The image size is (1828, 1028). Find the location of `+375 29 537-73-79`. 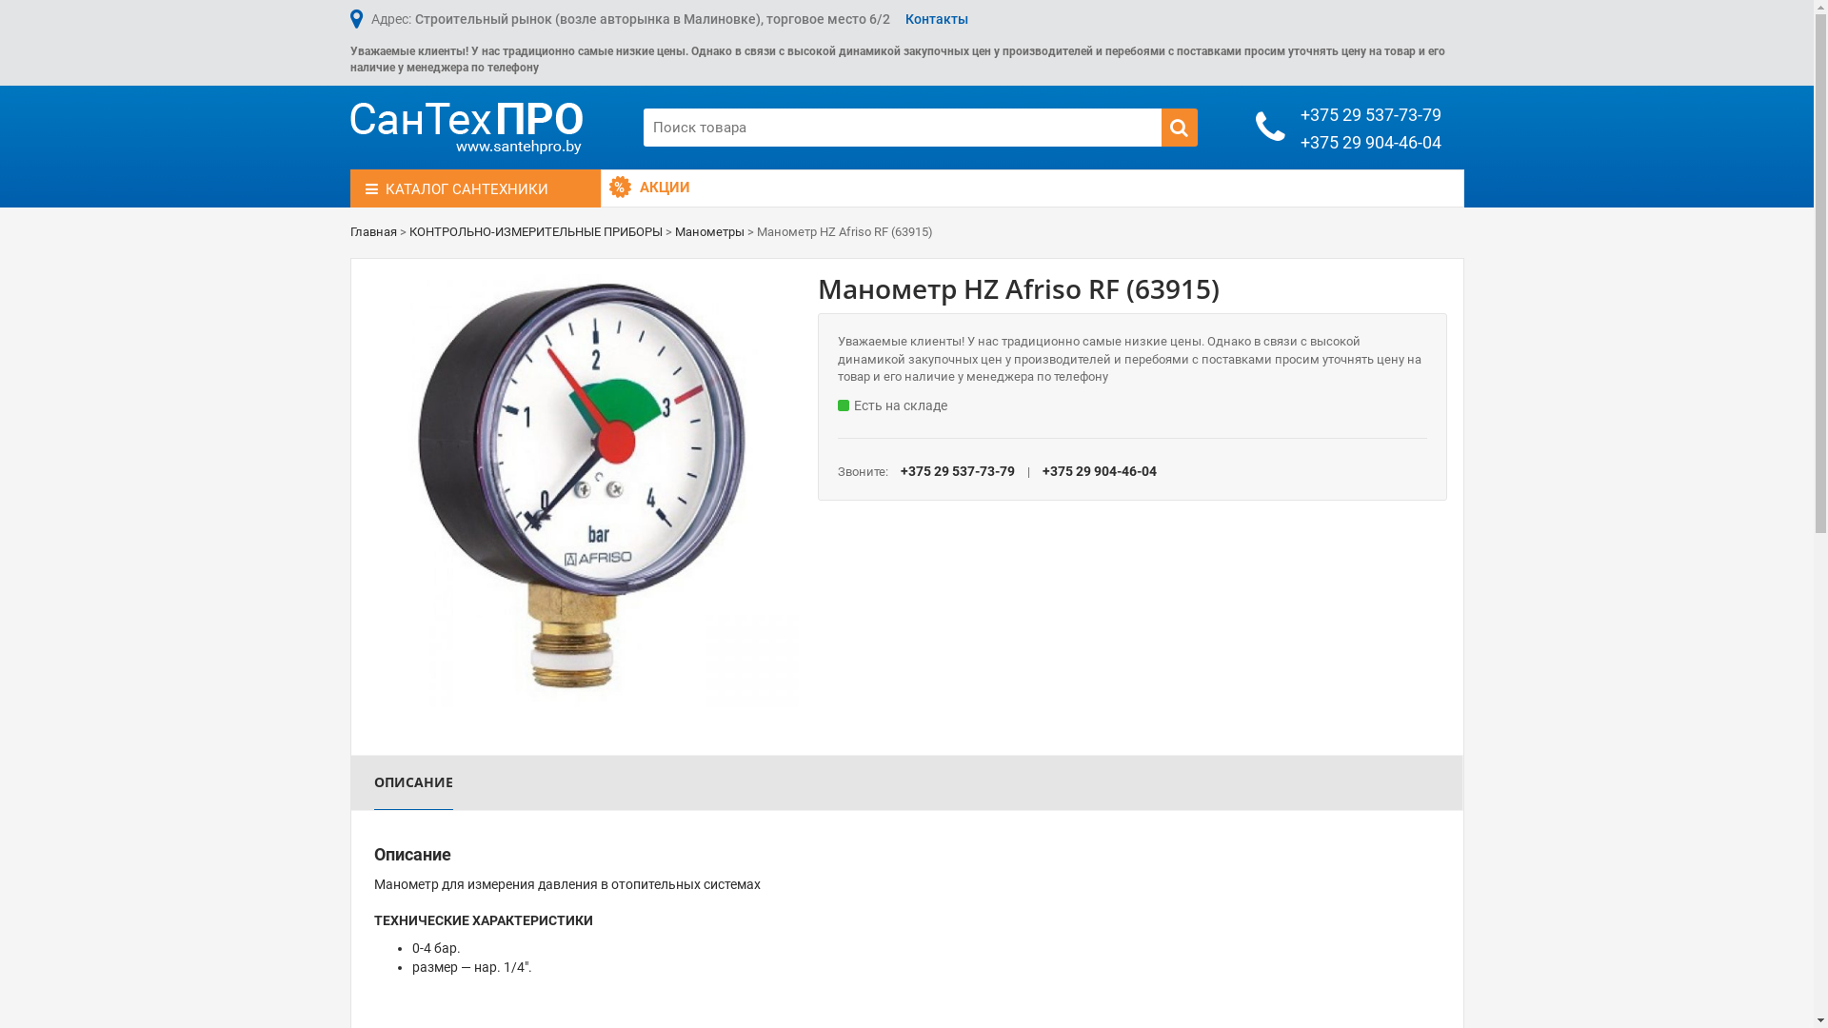

+375 29 537-73-79 is located at coordinates (958, 471).